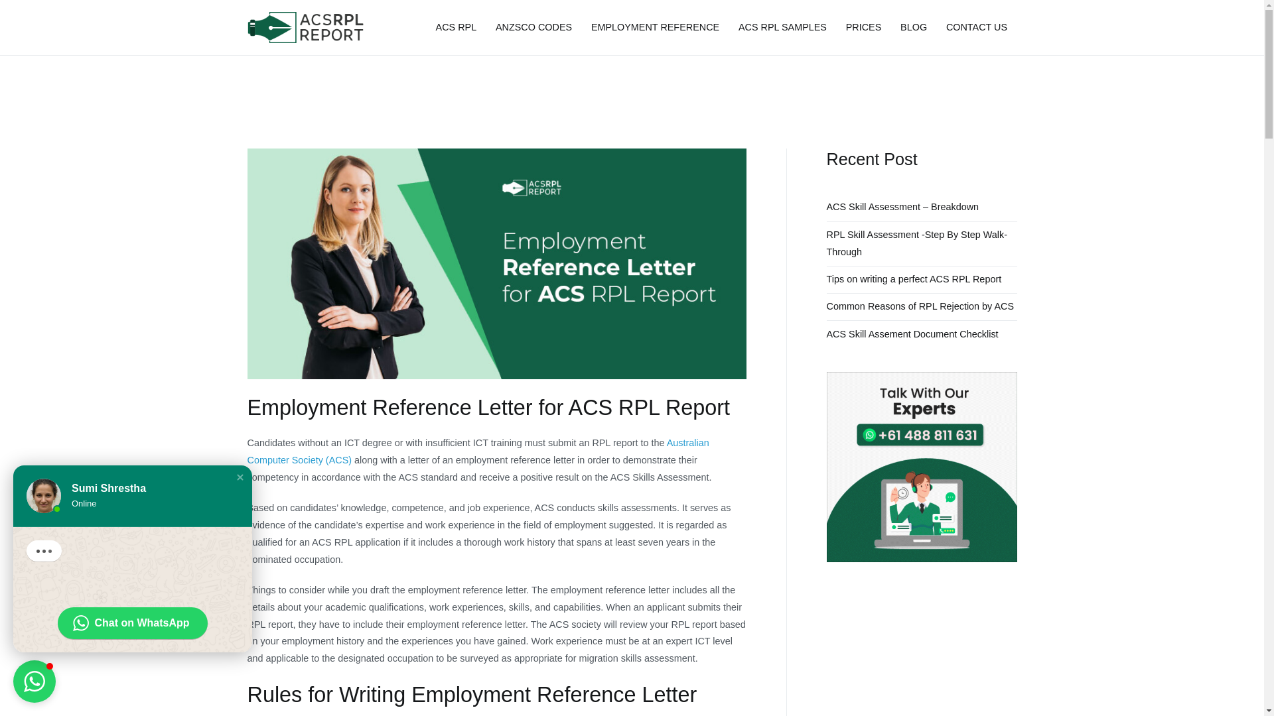  Describe the element at coordinates (920, 306) in the screenshot. I see `Common Reasons of RPL Rejection by ACS` at that location.